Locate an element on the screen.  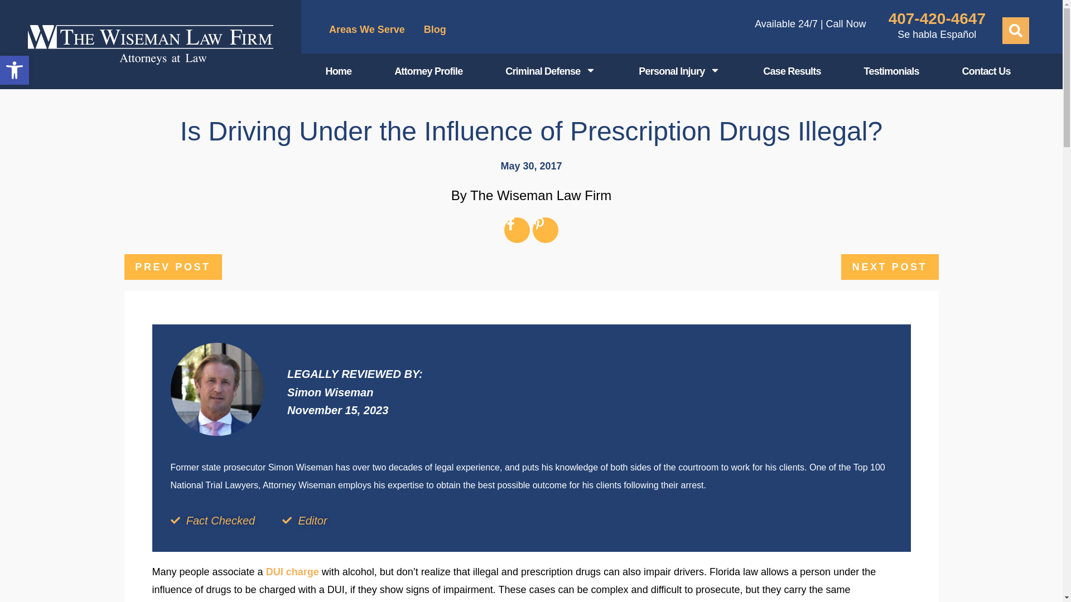
407-420-4647 is located at coordinates (937, 18).